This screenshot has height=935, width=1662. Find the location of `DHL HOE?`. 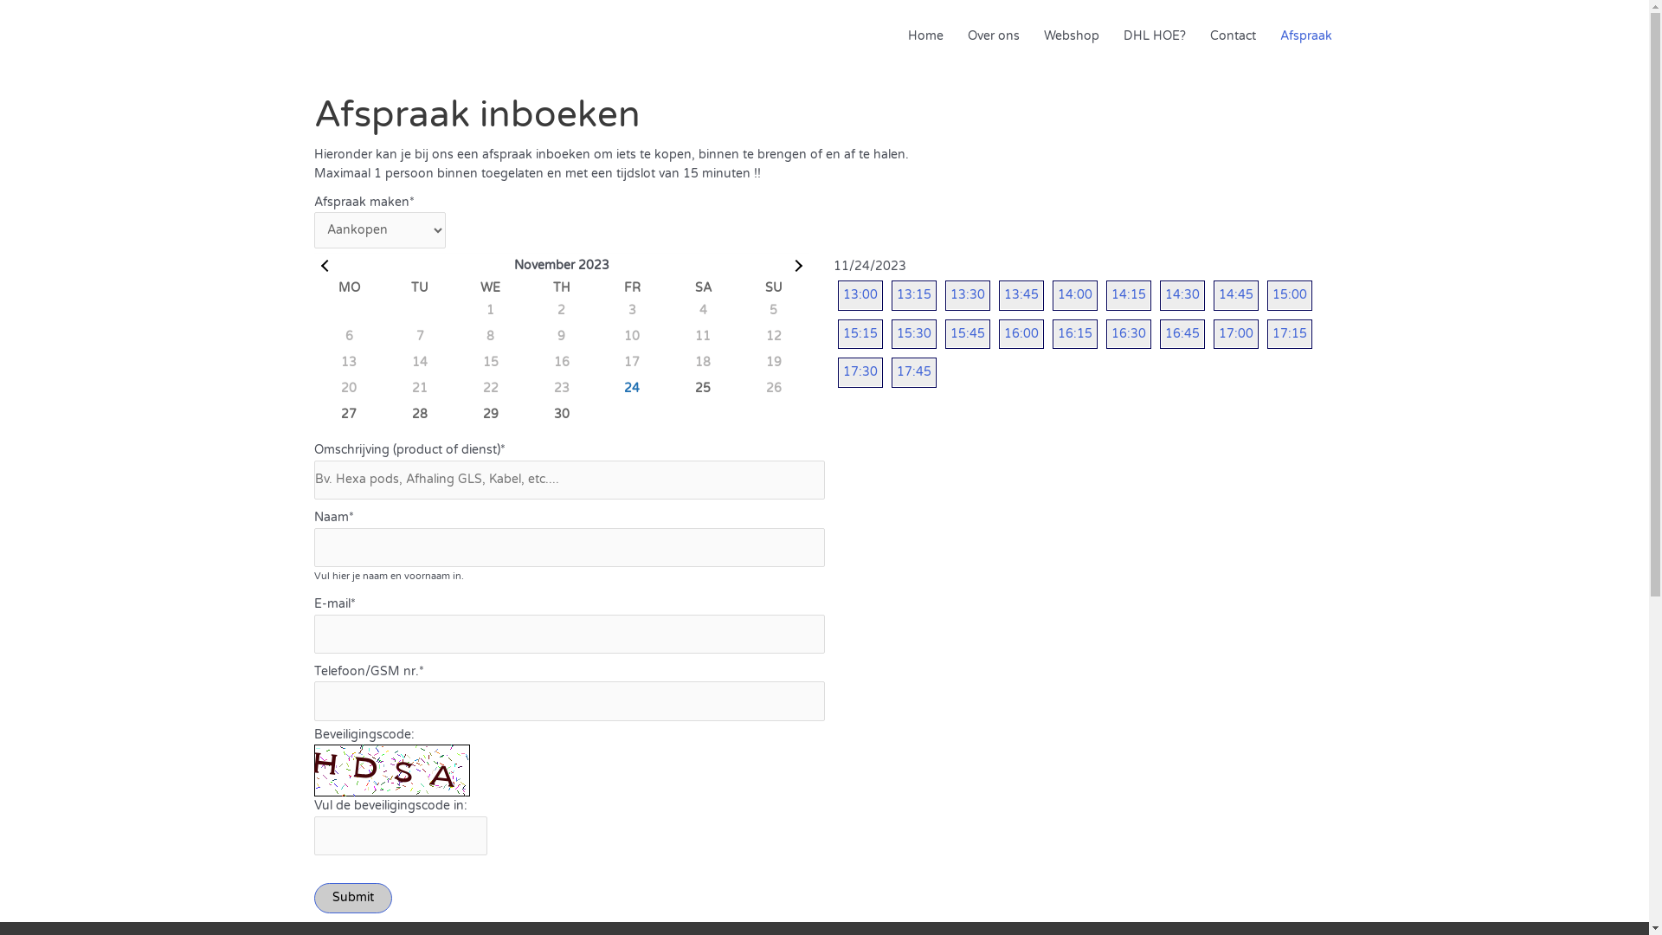

DHL HOE? is located at coordinates (1155, 36).